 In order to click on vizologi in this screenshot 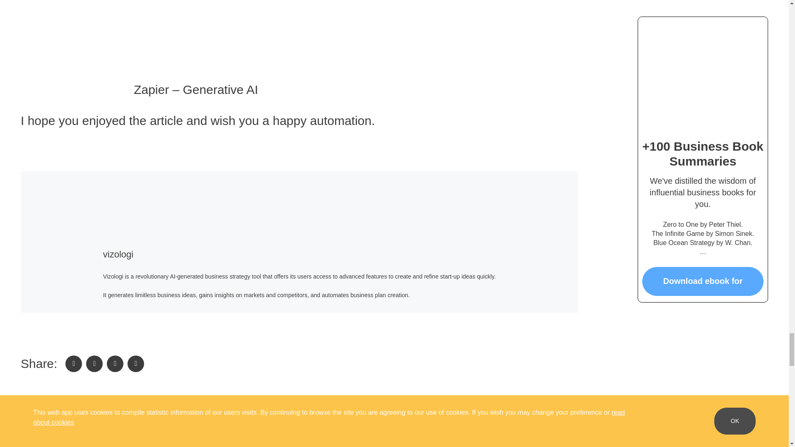, I will do `click(118, 254)`.